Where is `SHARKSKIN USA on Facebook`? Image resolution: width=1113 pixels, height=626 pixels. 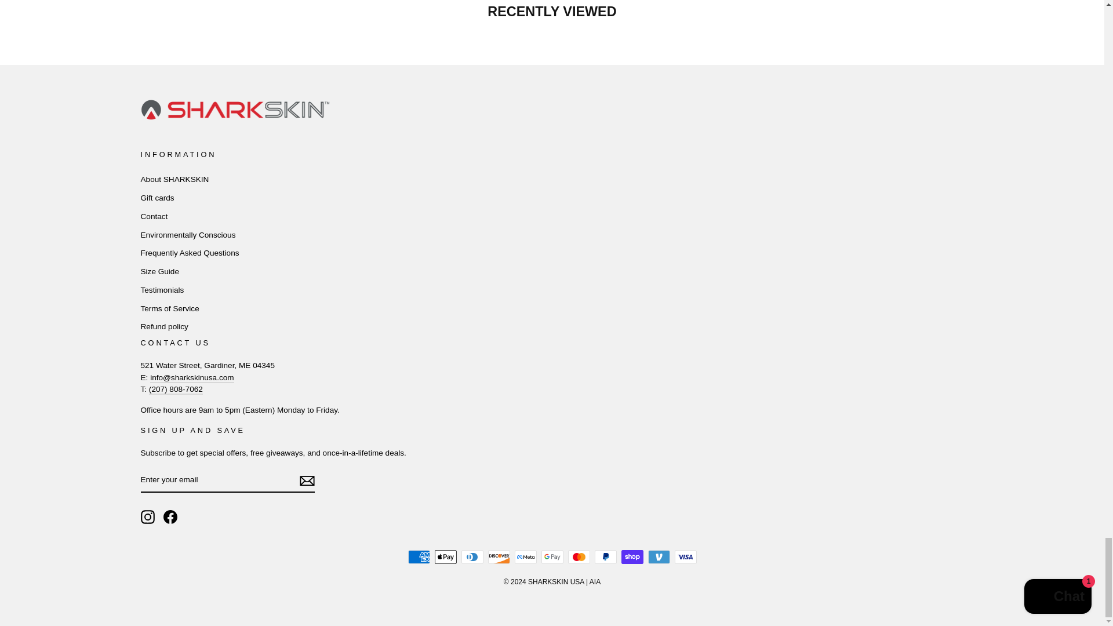 SHARKSKIN USA on Facebook is located at coordinates (170, 517).